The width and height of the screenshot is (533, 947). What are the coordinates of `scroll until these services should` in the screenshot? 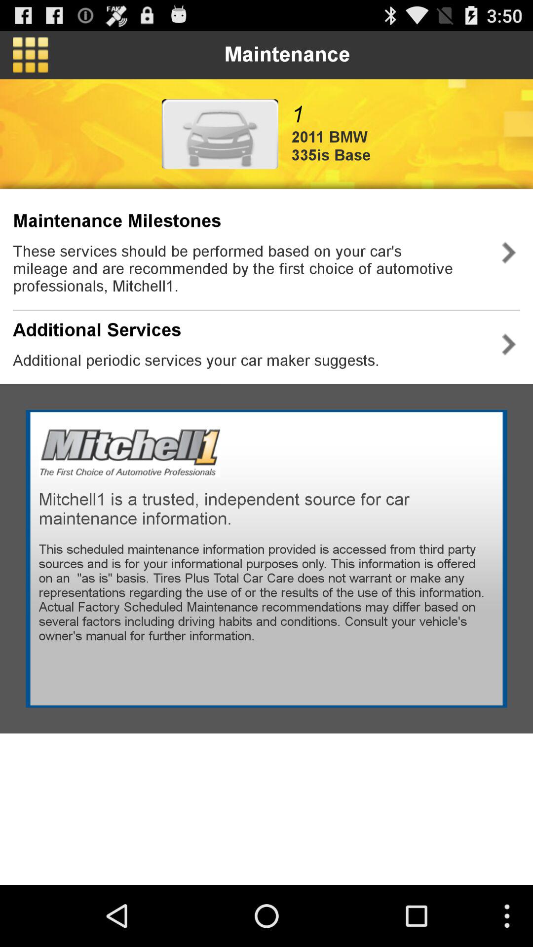 It's located at (249, 268).